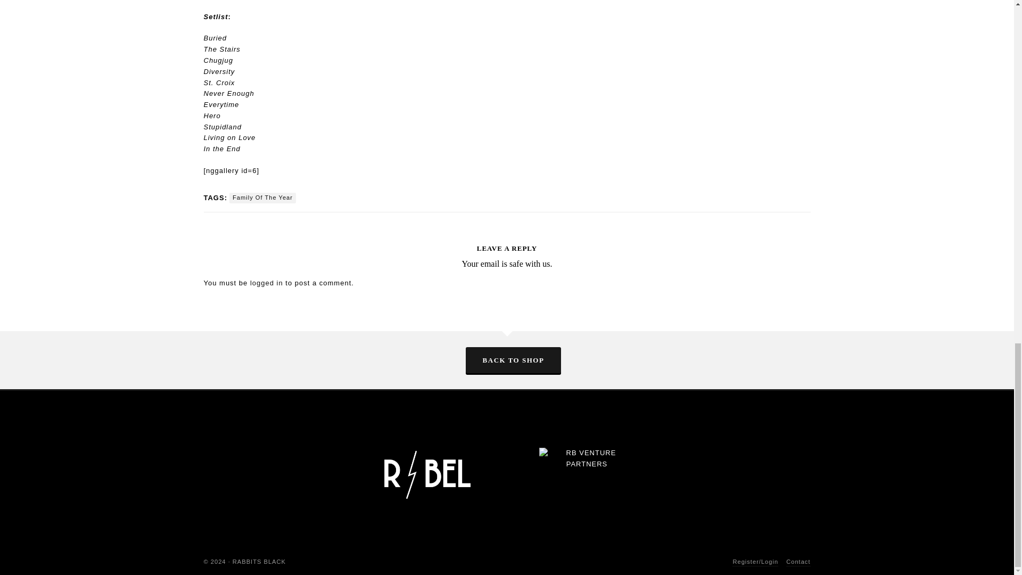  I want to click on Contact, so click(798, 562).